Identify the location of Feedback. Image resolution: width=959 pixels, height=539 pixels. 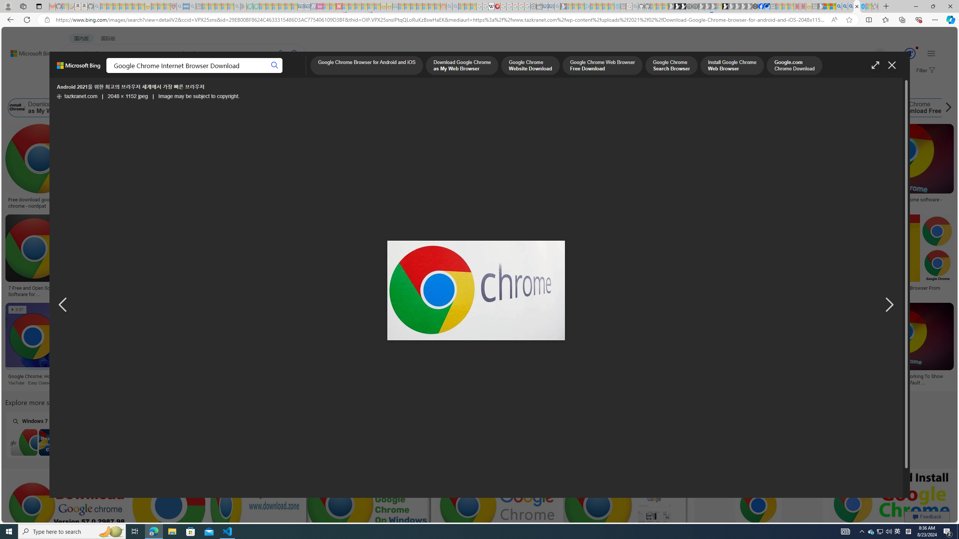
(927, 517).